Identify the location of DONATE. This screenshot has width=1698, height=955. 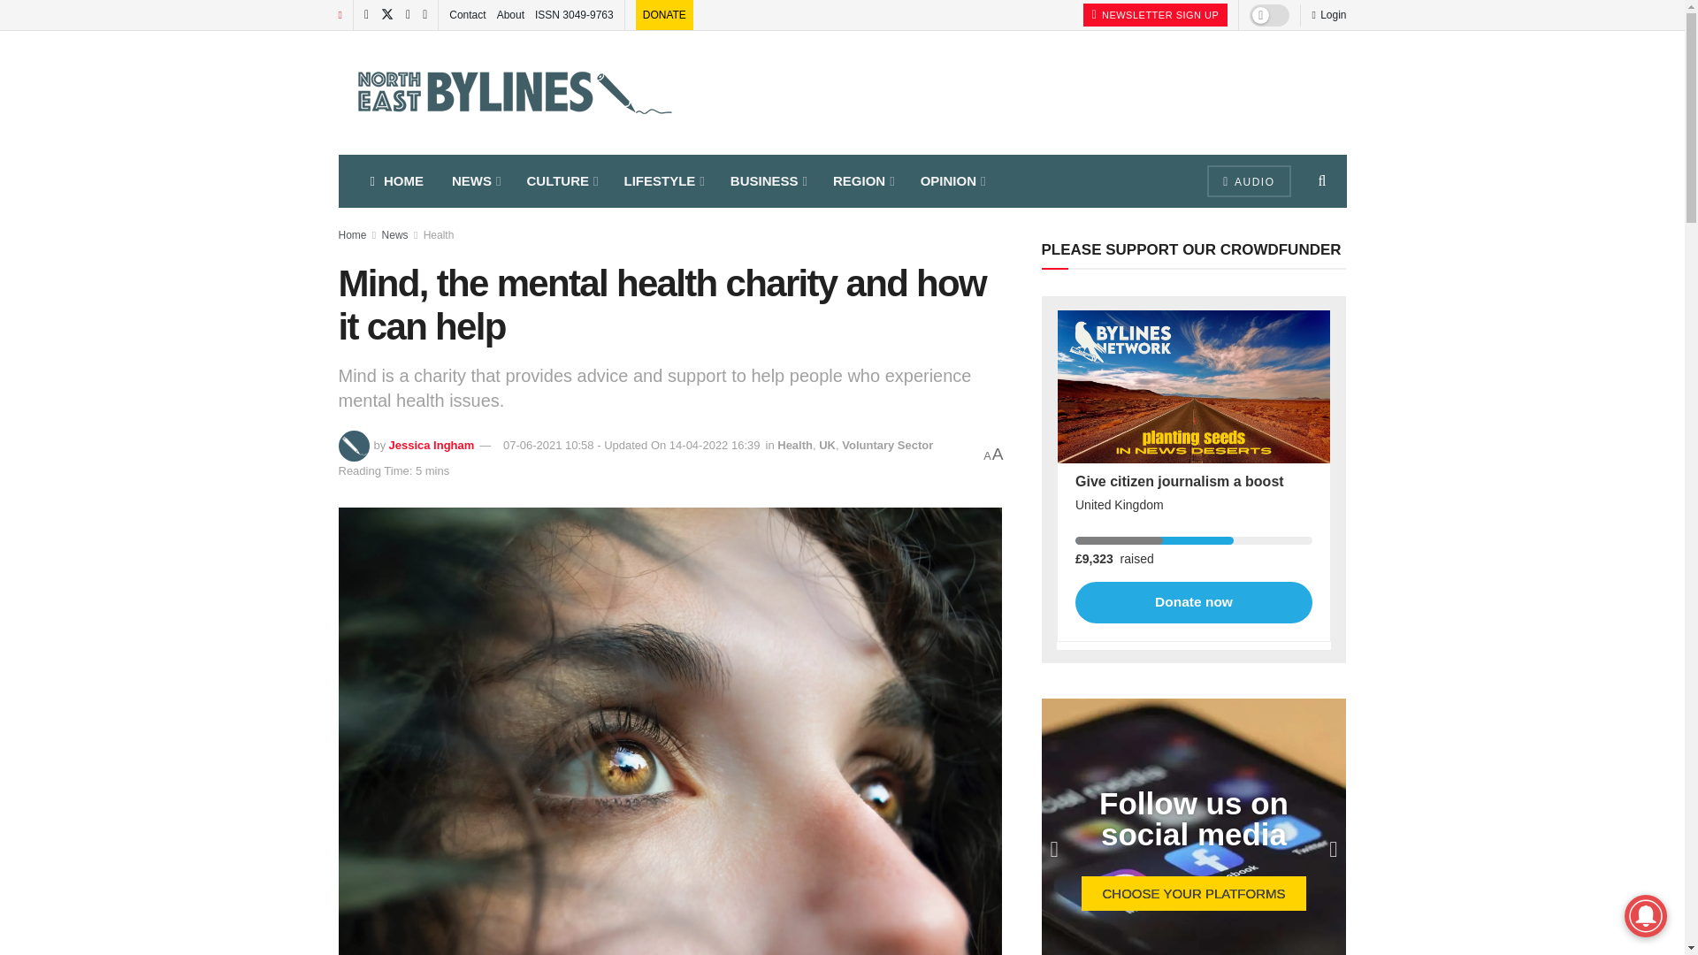
(664, 14).